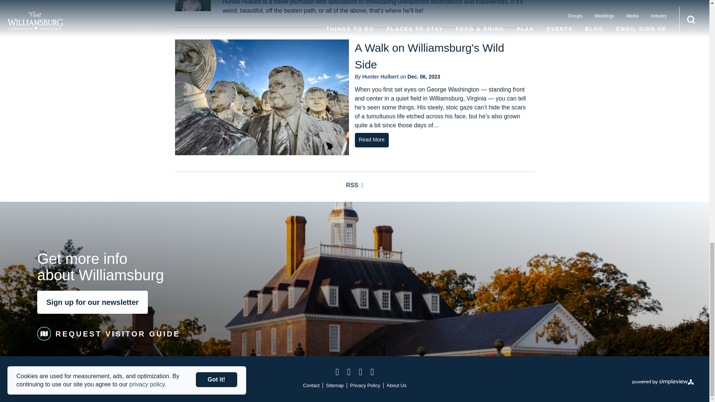 The width and height of the screenshot is (715, 402). I want to click on Sitemap, so click(335, 386).